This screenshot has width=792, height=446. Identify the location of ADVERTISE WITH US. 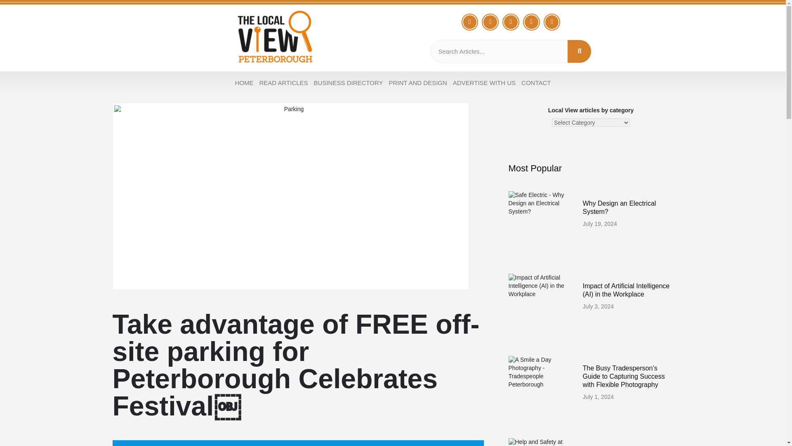
(484, 83).